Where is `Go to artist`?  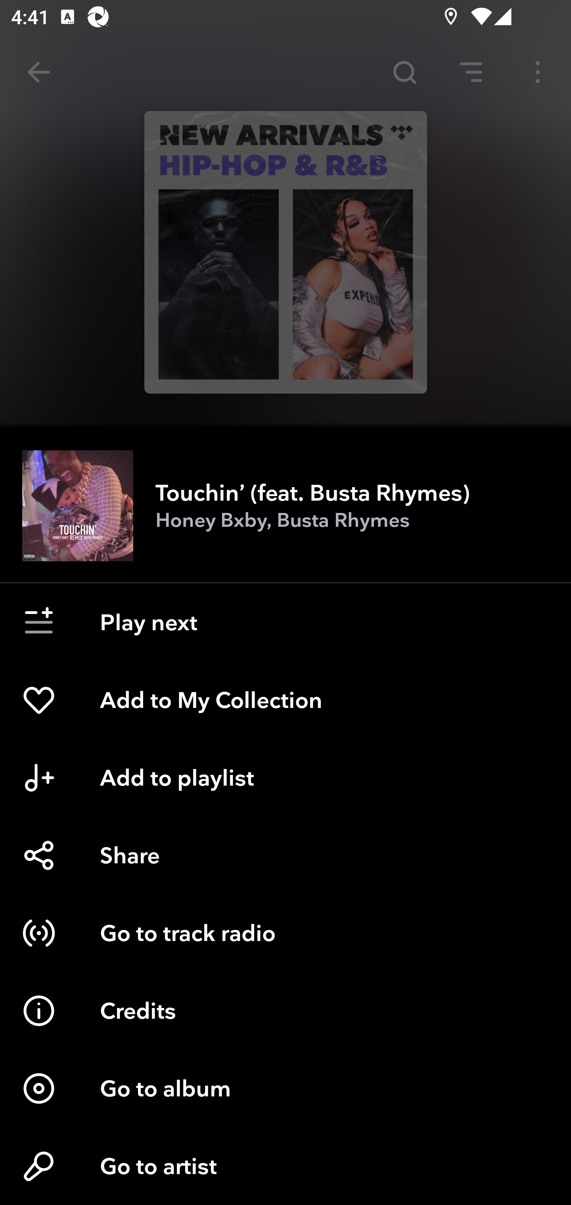
Go to artist is located at coordinates (285, 1166).